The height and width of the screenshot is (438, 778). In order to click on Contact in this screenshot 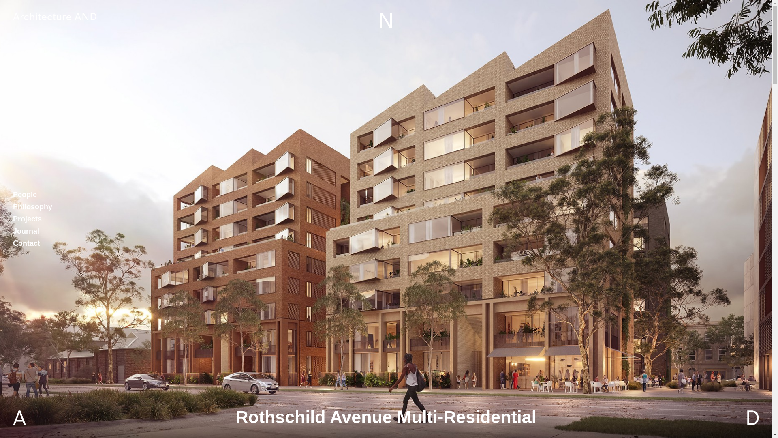, I will do `click(27, 243)`.